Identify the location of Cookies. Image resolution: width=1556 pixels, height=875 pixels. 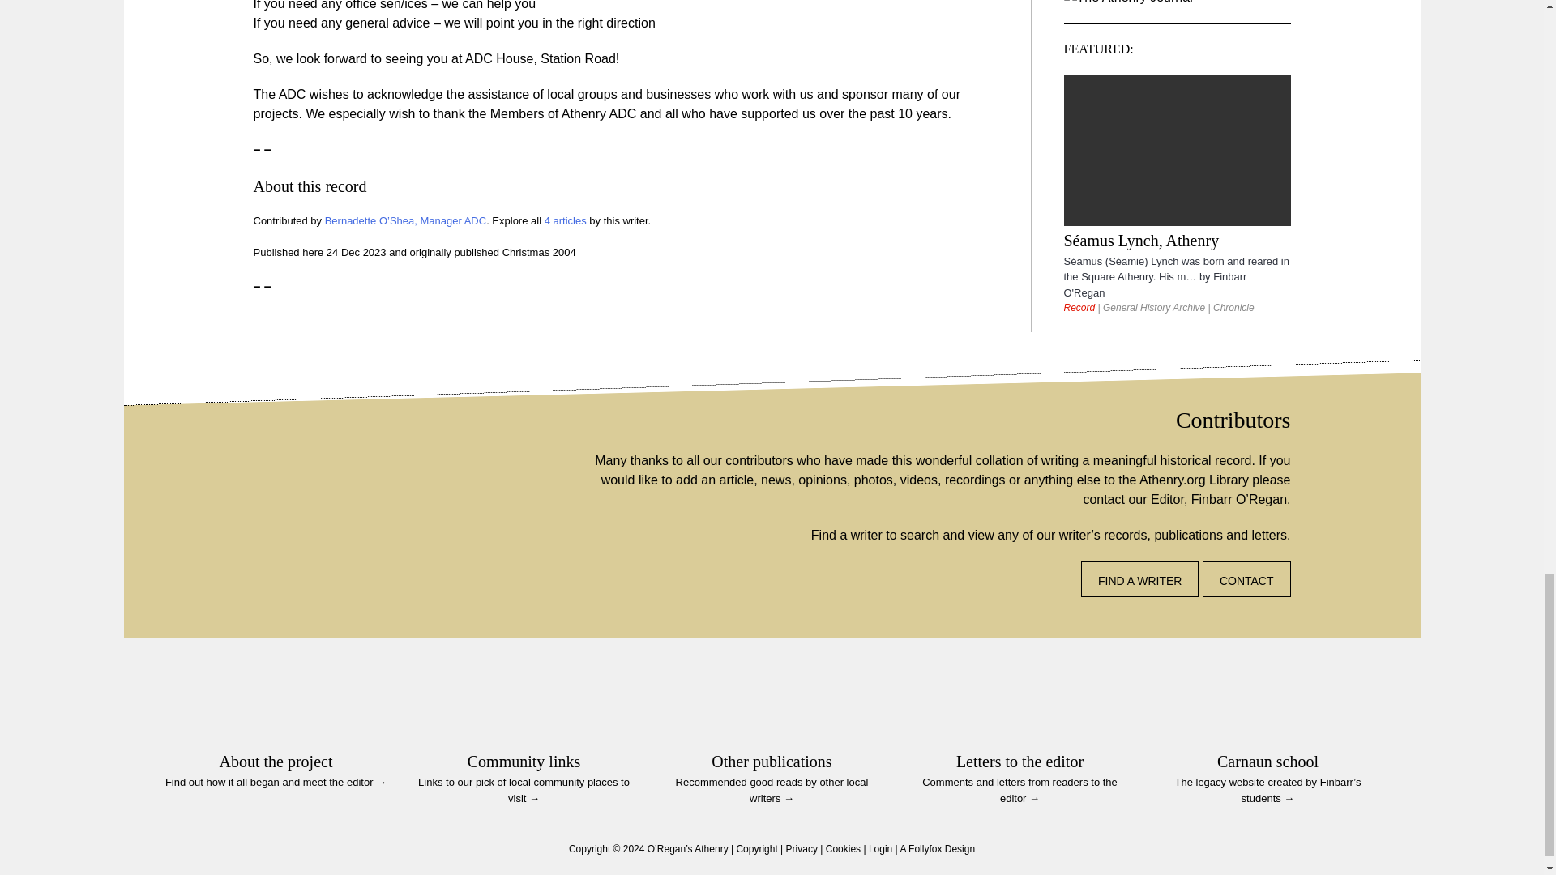
(843, 849).